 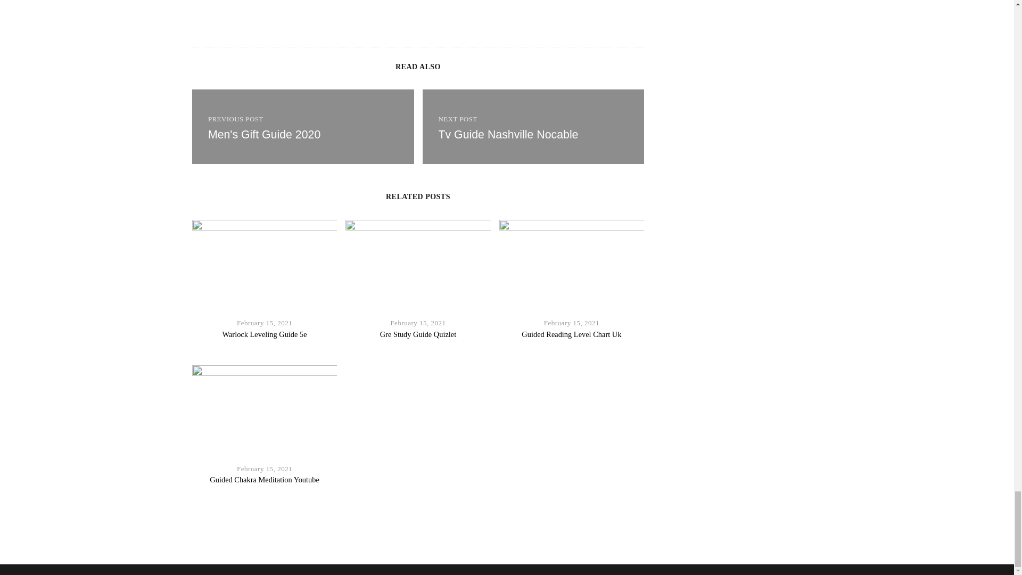 I want to click on Tv Guide Nashville Nocable, so click(x=508, y=134).